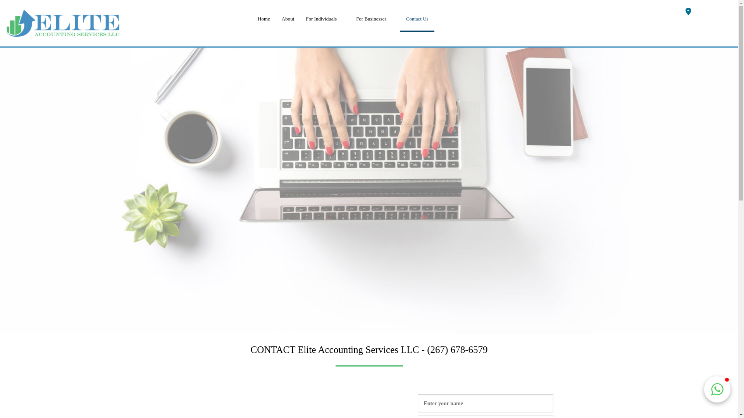 The width and height of the screenshot is (744, 418). I want to click on For Individuals, so click(325, 19).